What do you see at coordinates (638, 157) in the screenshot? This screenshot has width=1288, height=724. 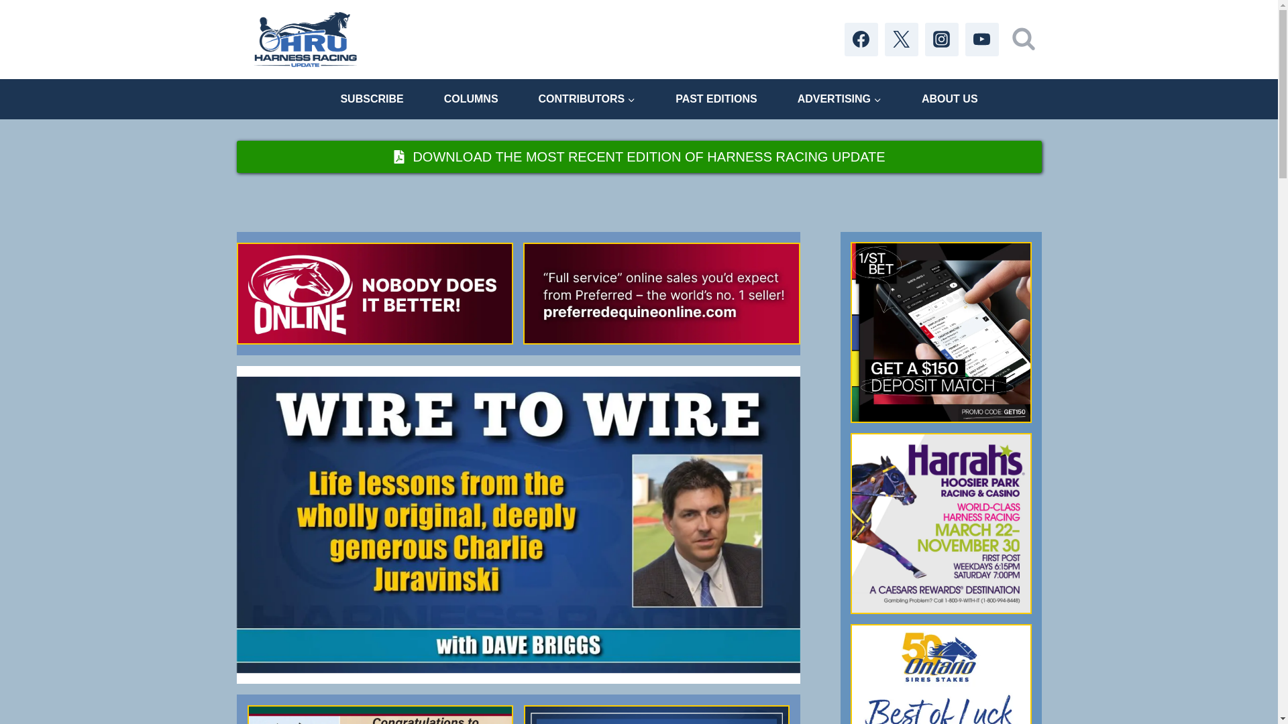 I see `DOWNLOAD THE MOST RECENT EDITION OF HARNESS RACING UPDATE` at bounding box center [638, 157].